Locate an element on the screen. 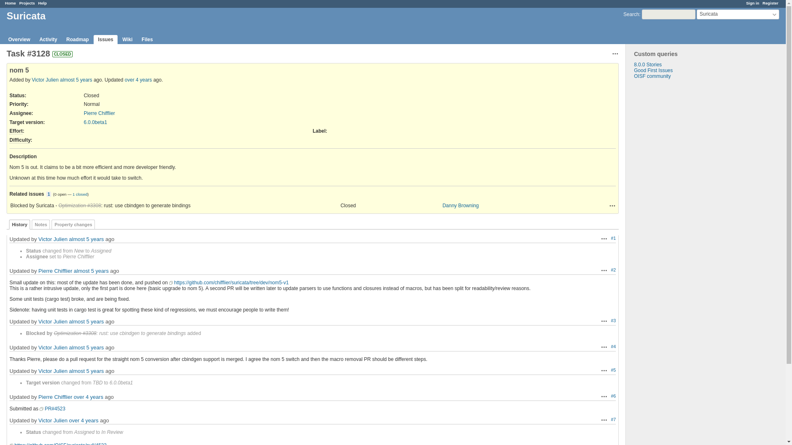 The width and height of the screenshot is (792, 445). Sign in is located at coordinates (752, 3).